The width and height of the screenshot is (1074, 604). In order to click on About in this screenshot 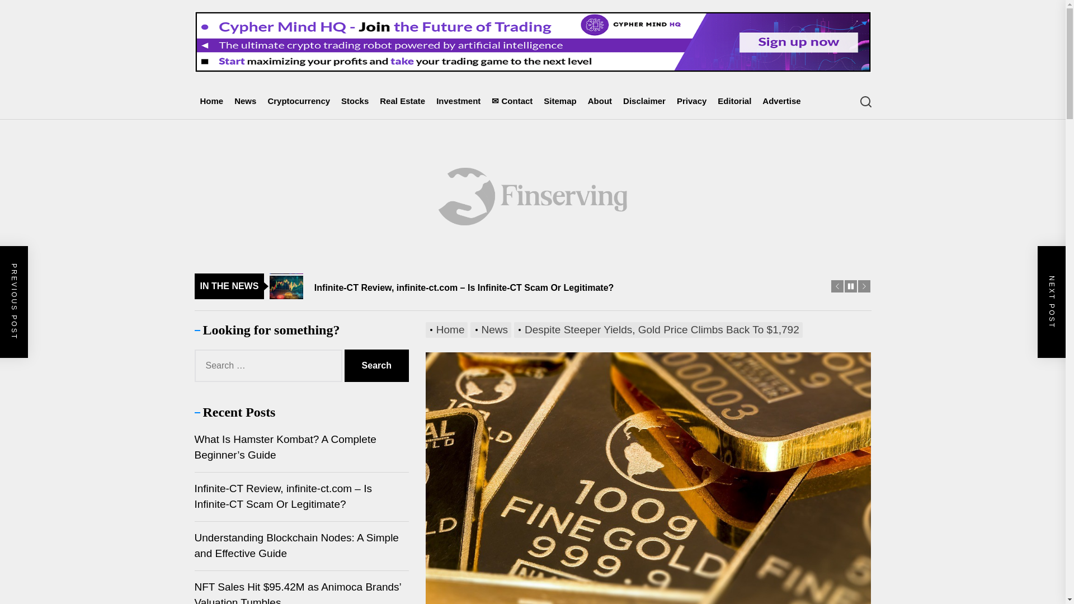, I will do `click(600, 101)`.